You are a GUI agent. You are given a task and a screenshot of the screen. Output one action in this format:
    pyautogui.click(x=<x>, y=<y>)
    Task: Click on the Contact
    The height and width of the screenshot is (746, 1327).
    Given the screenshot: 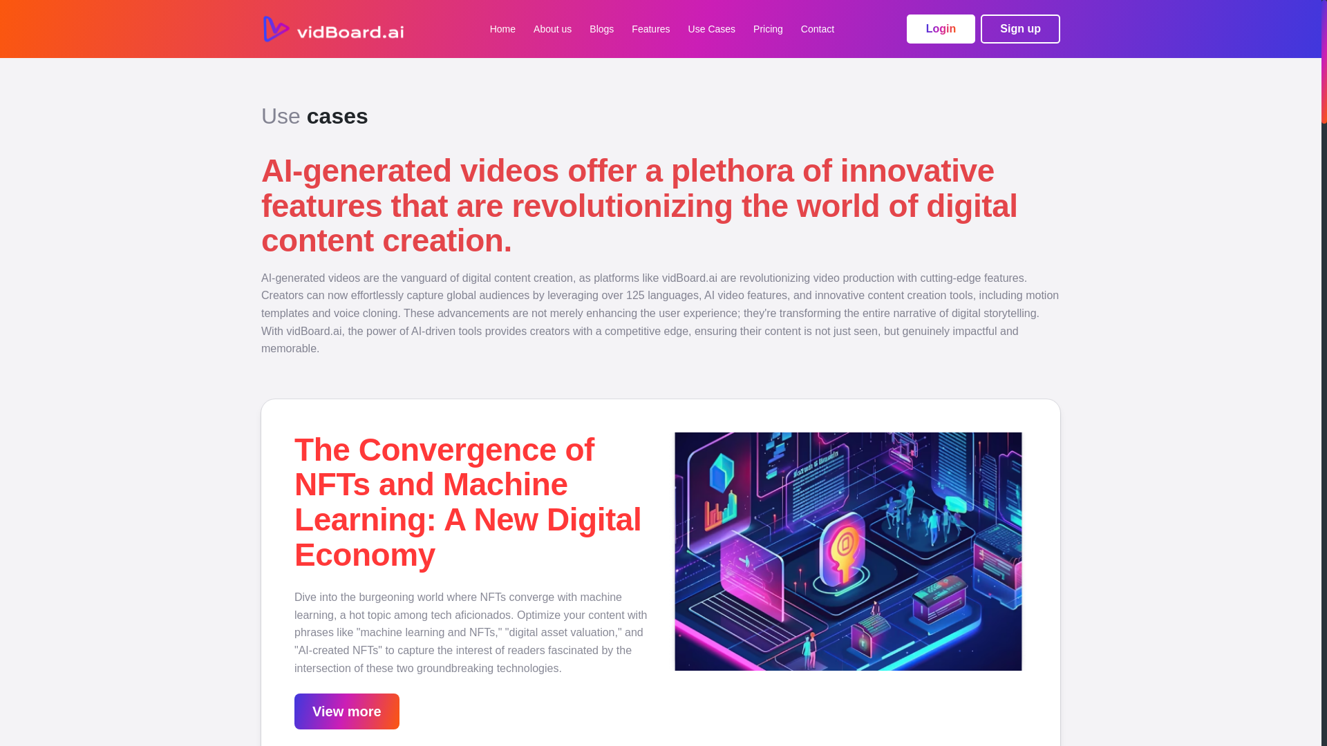 What is the action you would take?
    pyautogui.click(x=818, y=29)
    